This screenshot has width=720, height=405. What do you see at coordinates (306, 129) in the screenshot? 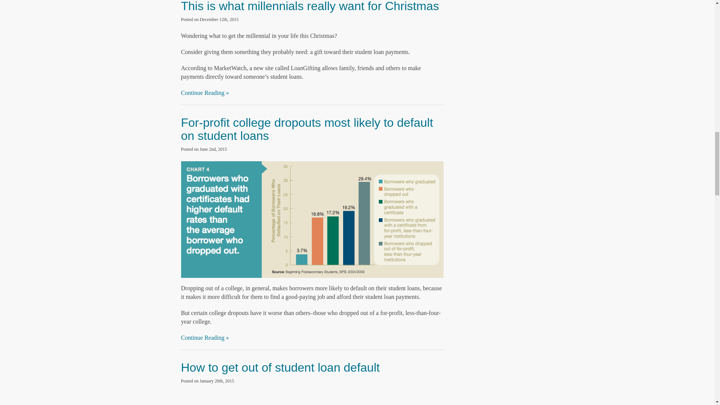
I see `Read more` at bounding box center [306, 129].